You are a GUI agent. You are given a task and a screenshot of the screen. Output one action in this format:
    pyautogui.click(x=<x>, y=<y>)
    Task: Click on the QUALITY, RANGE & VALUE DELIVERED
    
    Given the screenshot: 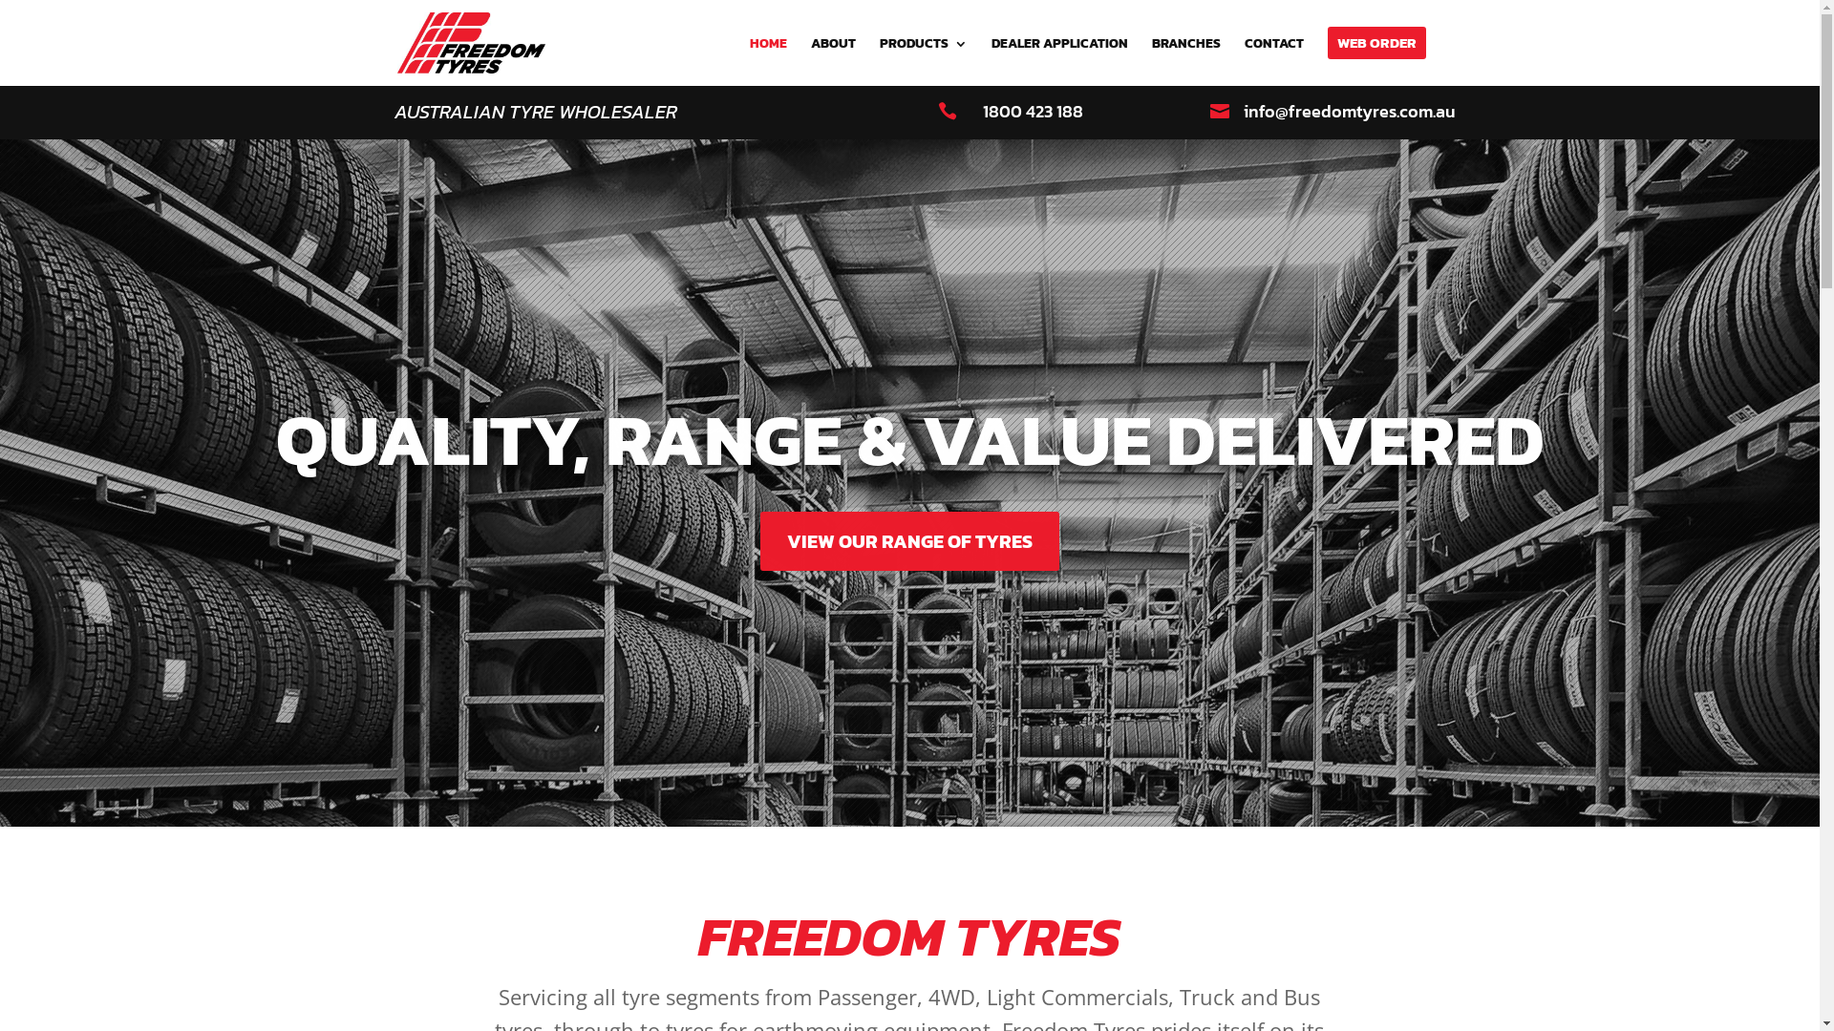 What is the action you would take?
    pyautogui.click(x=909, y=439)
    